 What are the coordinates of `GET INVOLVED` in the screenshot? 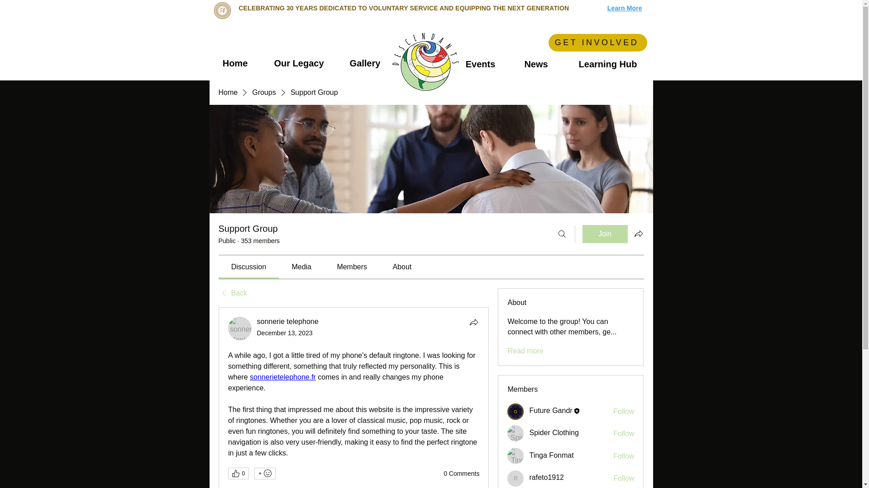 It's located at (597, 42).